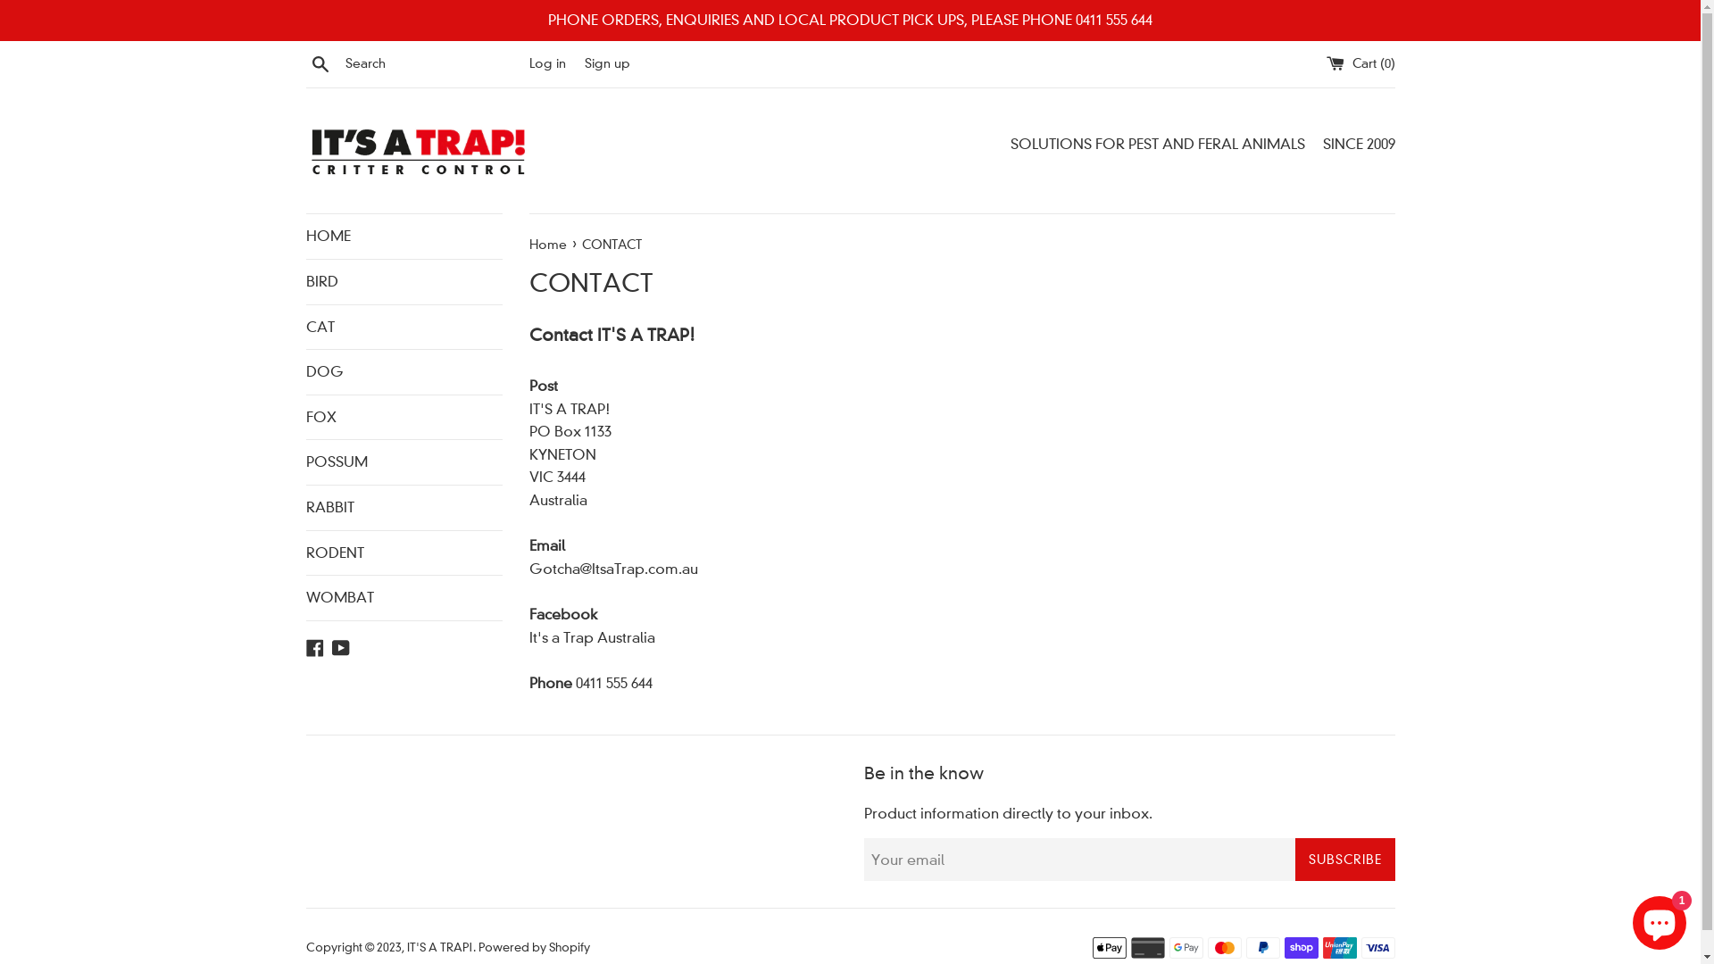  Describe the element at coordinates (549, 245) in the screenshot. I see `Home` at that location.